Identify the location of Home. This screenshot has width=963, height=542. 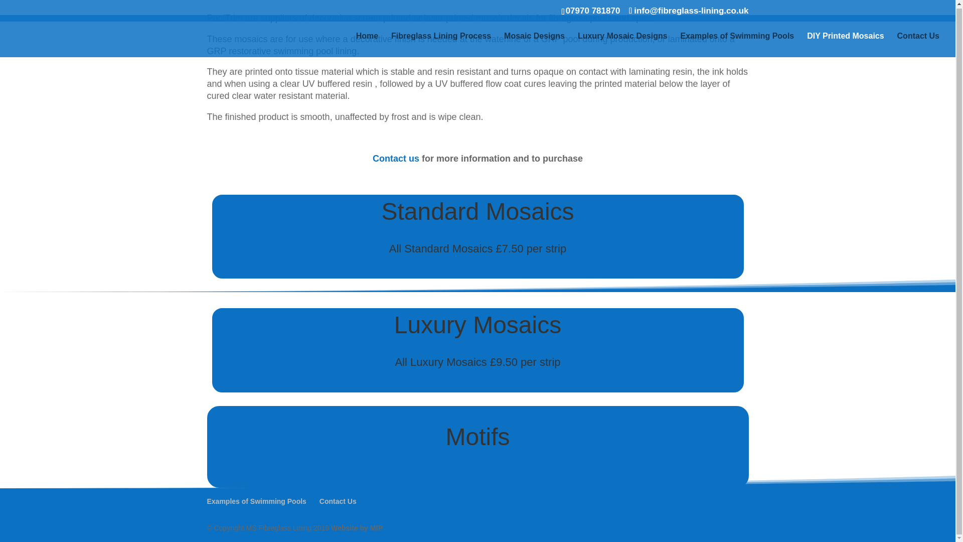
(367, 44).